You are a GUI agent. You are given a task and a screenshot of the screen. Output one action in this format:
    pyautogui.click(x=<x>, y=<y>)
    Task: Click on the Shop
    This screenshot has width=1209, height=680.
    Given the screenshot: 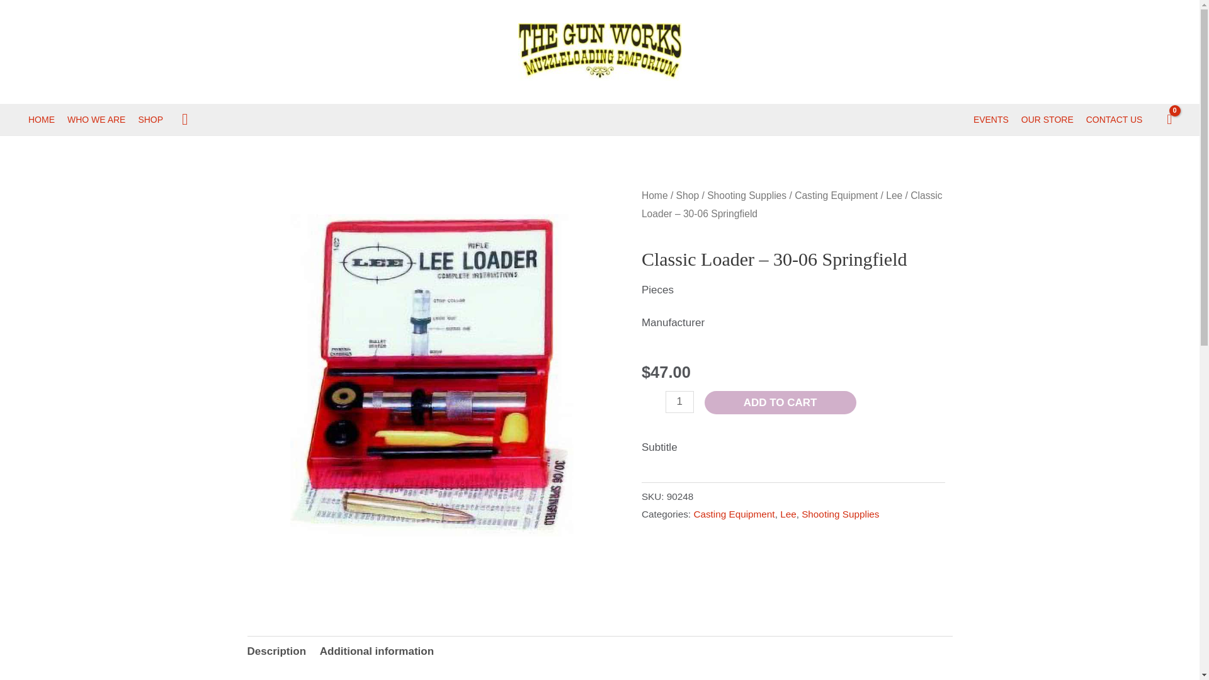 What is the action you would take?
    pyautogui.click(x=688, y=195)
    